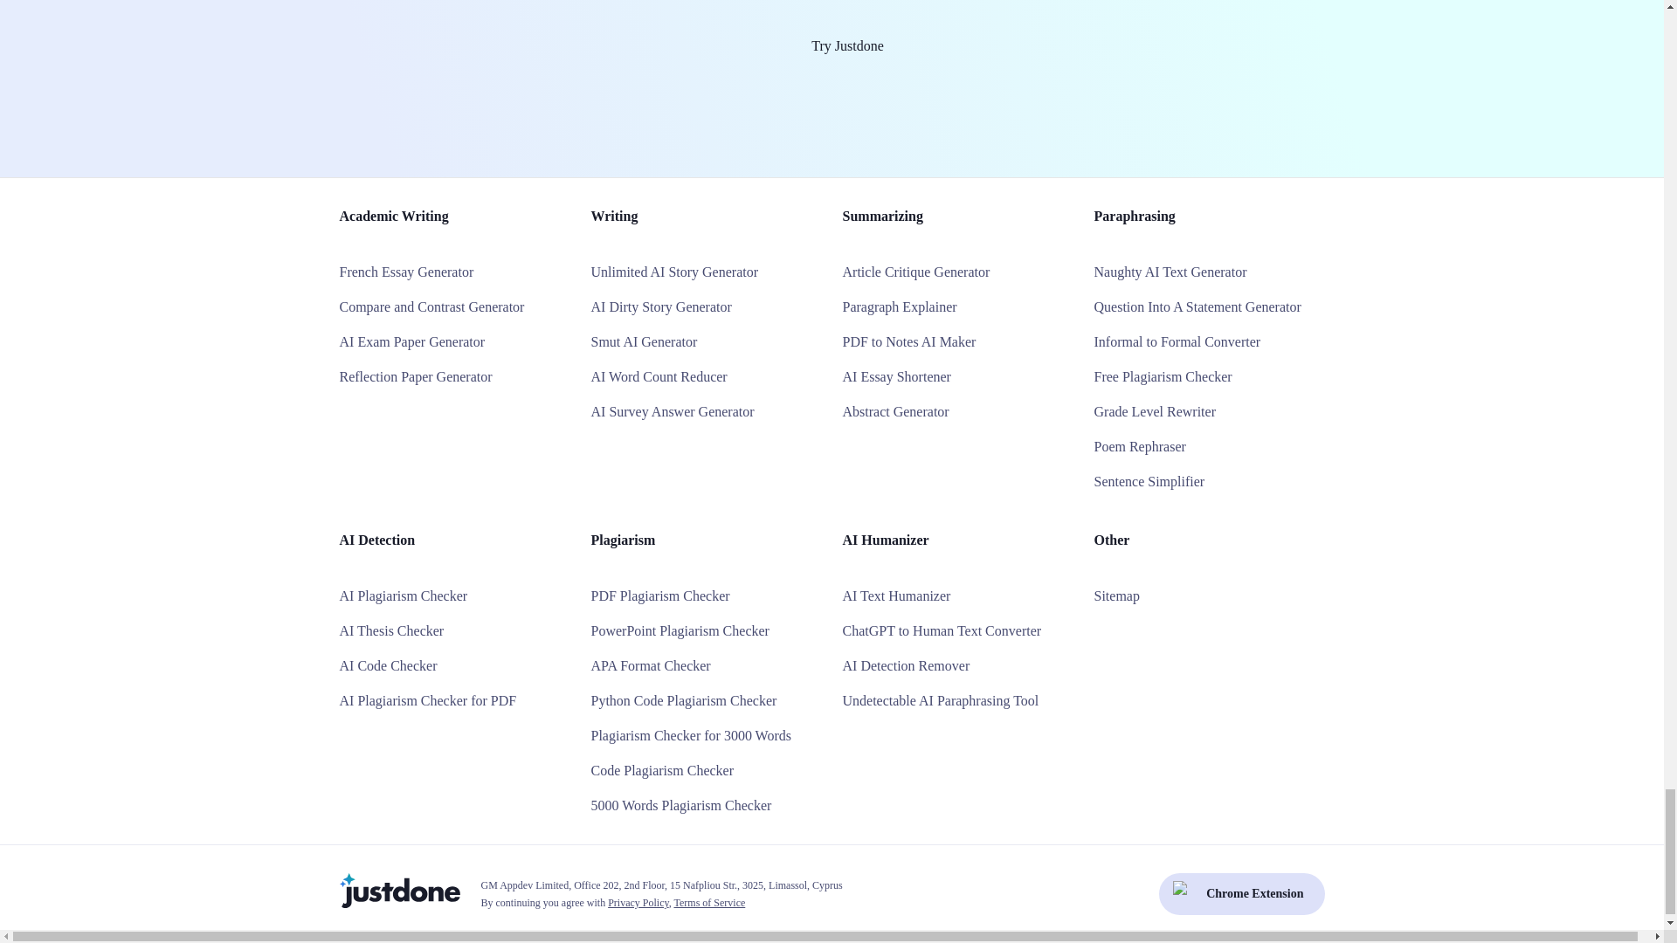 The height and width of the screenshot is (943, 1677). I want to click on Abstract Generator, so click(894, 411).